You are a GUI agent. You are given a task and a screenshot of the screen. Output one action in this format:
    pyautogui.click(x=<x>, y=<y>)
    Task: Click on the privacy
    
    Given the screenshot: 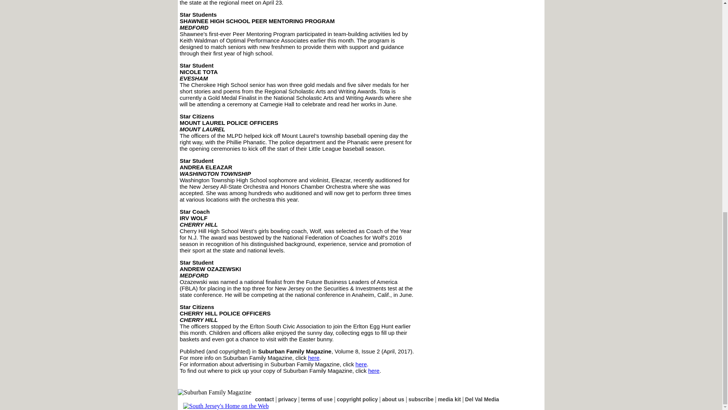 What is the action you would take?
    pyautogui.click(x=287, y=399)
    